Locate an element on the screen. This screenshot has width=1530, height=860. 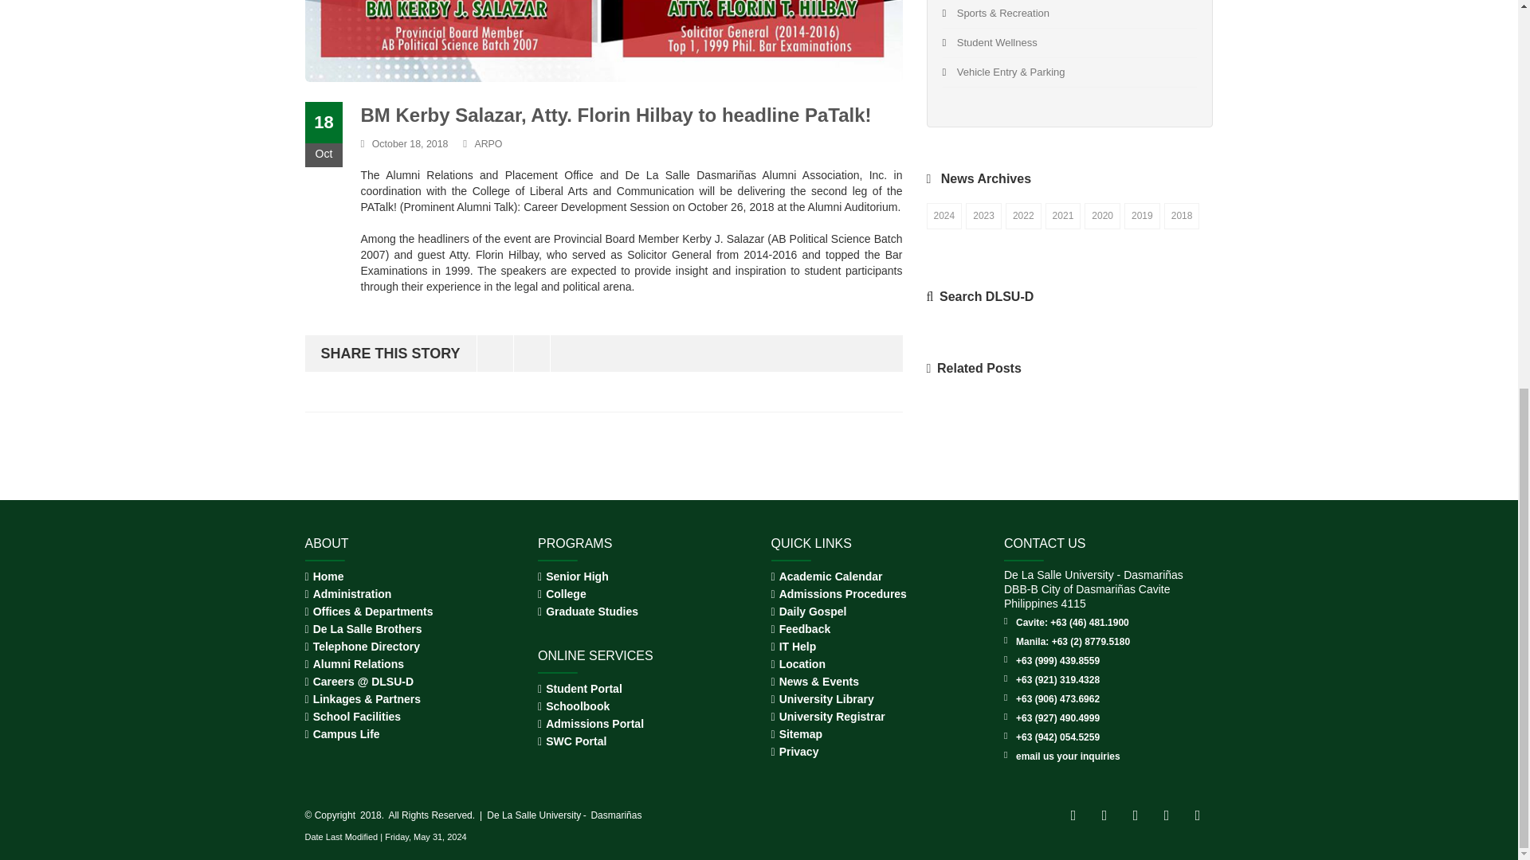
Facebook is located at coordinates (532, 354).